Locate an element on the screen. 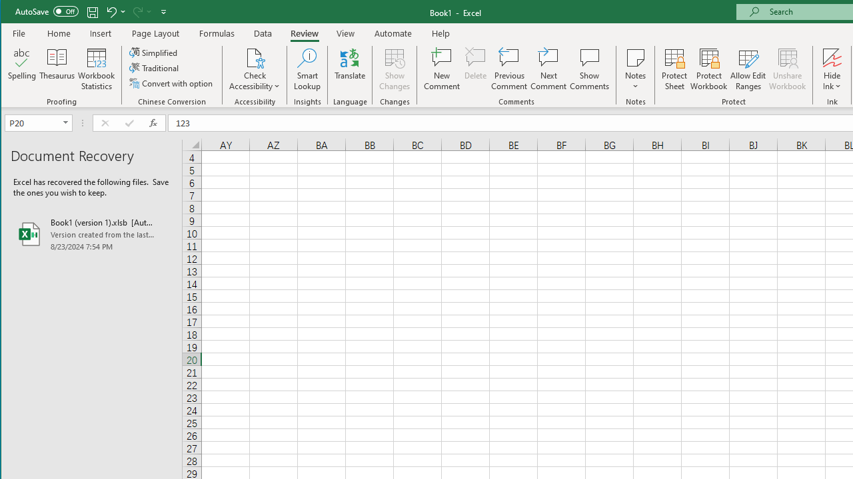 Image resolution: width=853 pixels, height=479 pixels. View is located at coordinates (345, 33).